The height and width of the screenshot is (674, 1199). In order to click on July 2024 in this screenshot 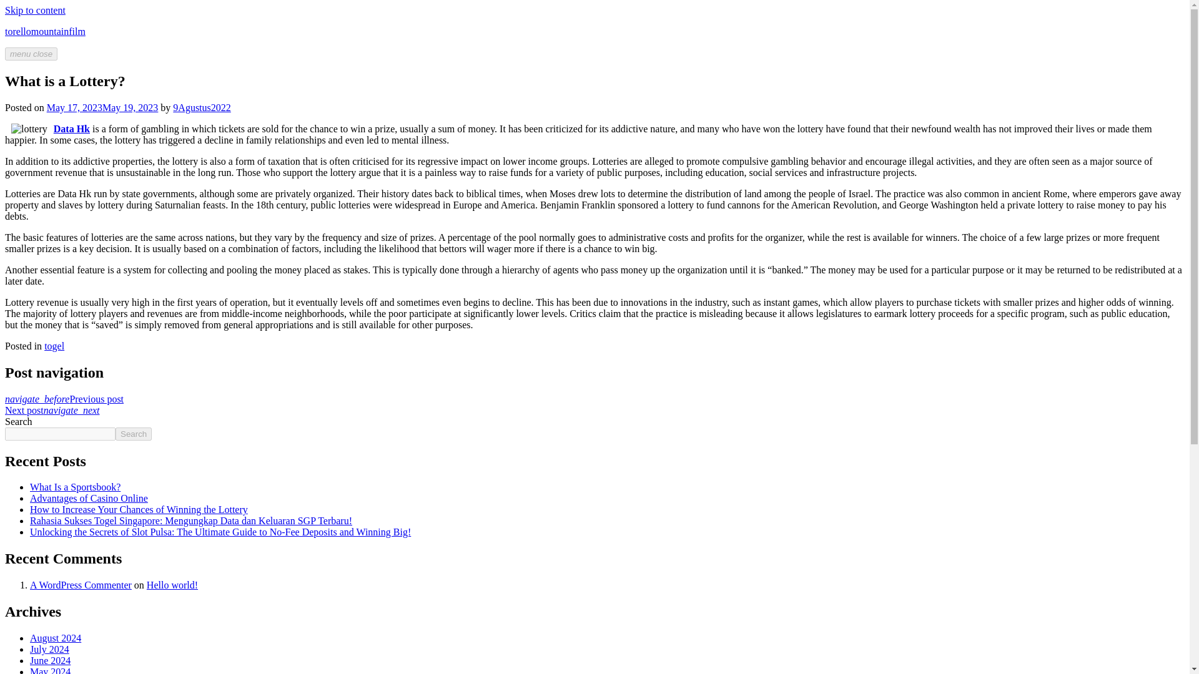, I will do `click(50, 649)`.